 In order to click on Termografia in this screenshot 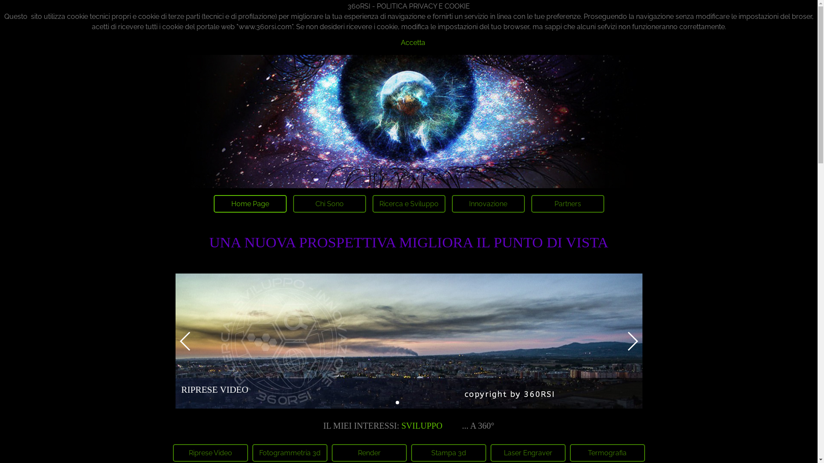, I will do `click(608, 453)`.